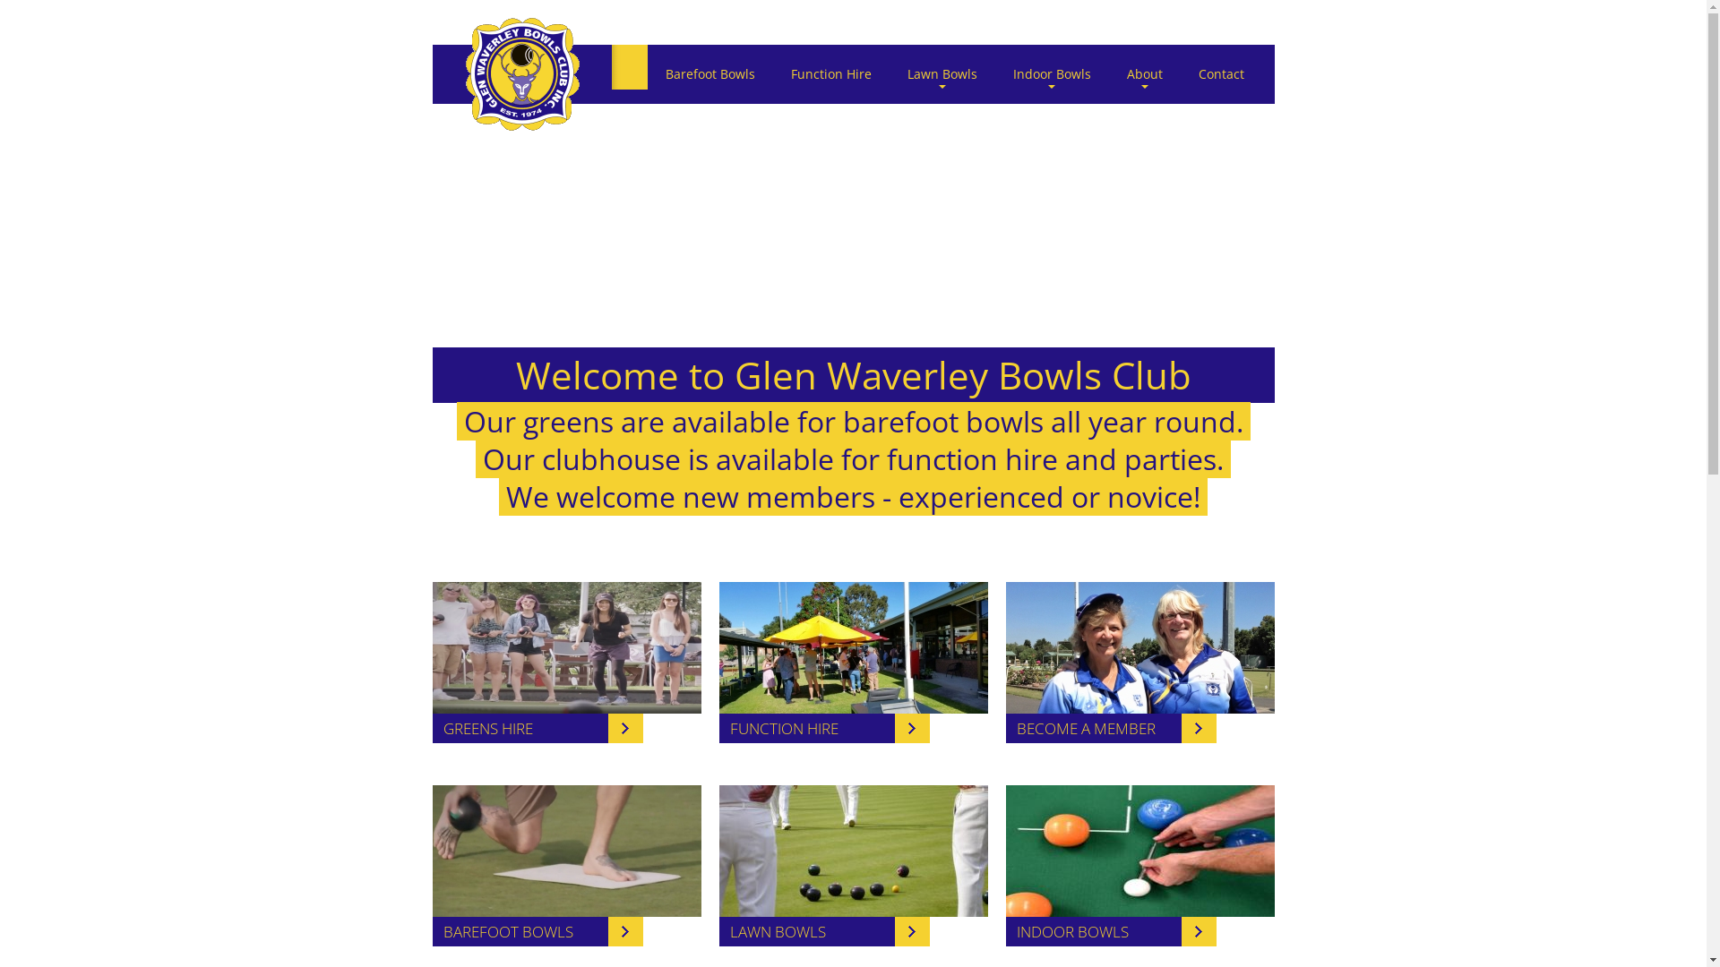 This screenshot has height=967, width=1720. What do you see at coordinates (709, 74) in the screenshot?
I see `Barefoot Bowls` at bounding box center [709, 74].